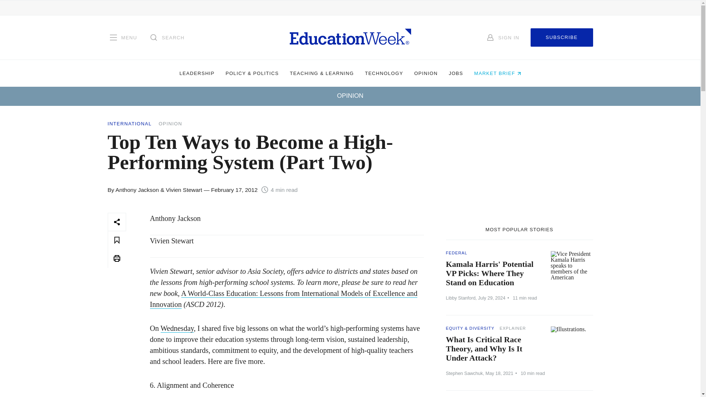 The height and width of the screenshot is (397, 706). What do you see at coordinates (350, 37) in the screenshot?
I see `Homepage` at bounding box center [350, 37].